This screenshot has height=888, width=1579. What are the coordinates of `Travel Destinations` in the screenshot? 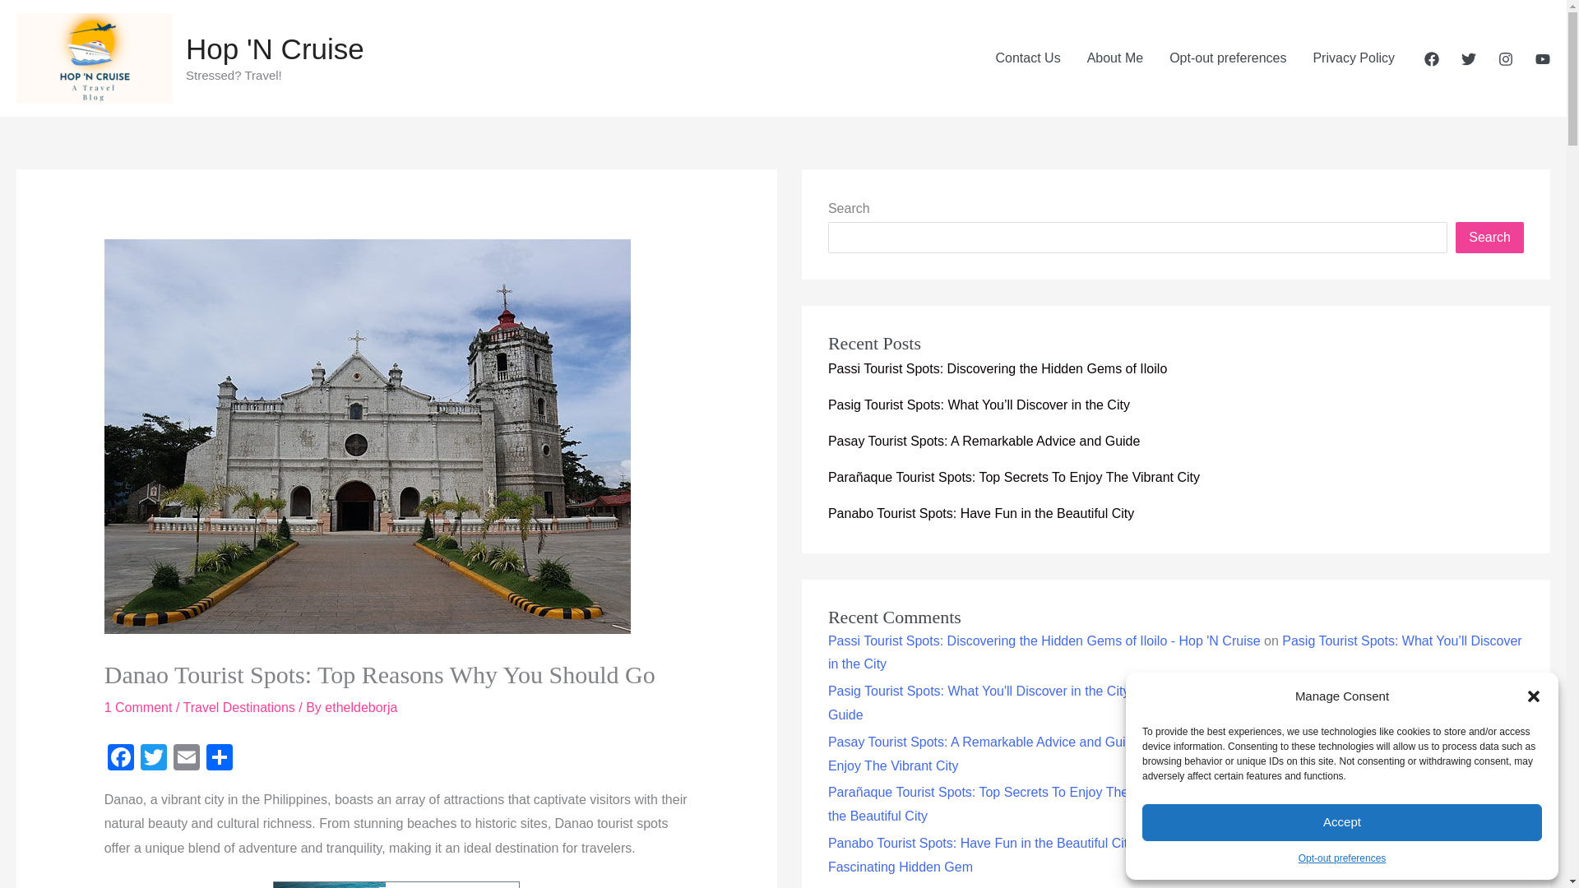 It's located at (238, 707).